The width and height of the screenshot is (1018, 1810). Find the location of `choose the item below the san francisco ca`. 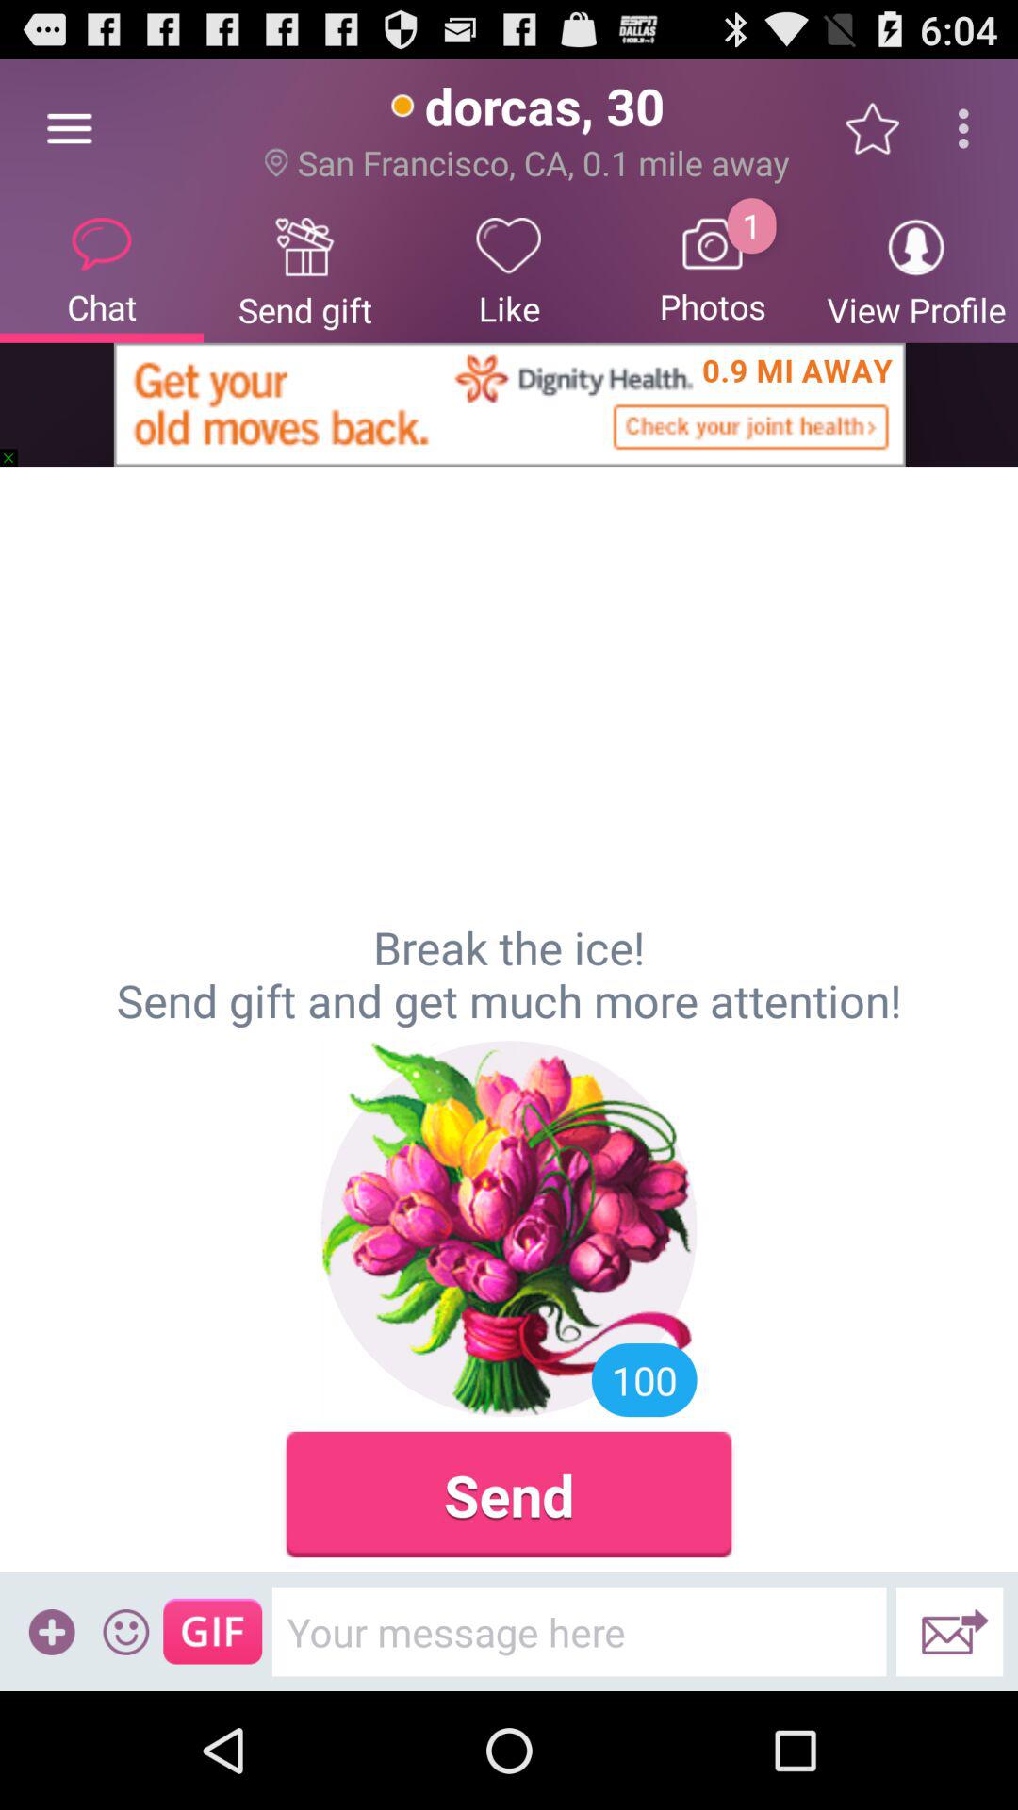

choose the item below the san francisco ca is located at coordinates (509, 270).